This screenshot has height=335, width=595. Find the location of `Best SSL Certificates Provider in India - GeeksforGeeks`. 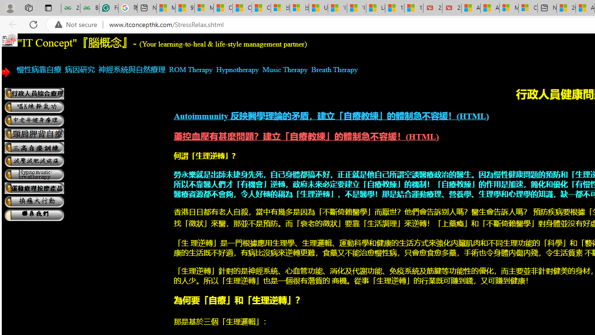

Best SSL Certificates Provider in India - GeeksforGeeks is located at coordinates (89, 8).